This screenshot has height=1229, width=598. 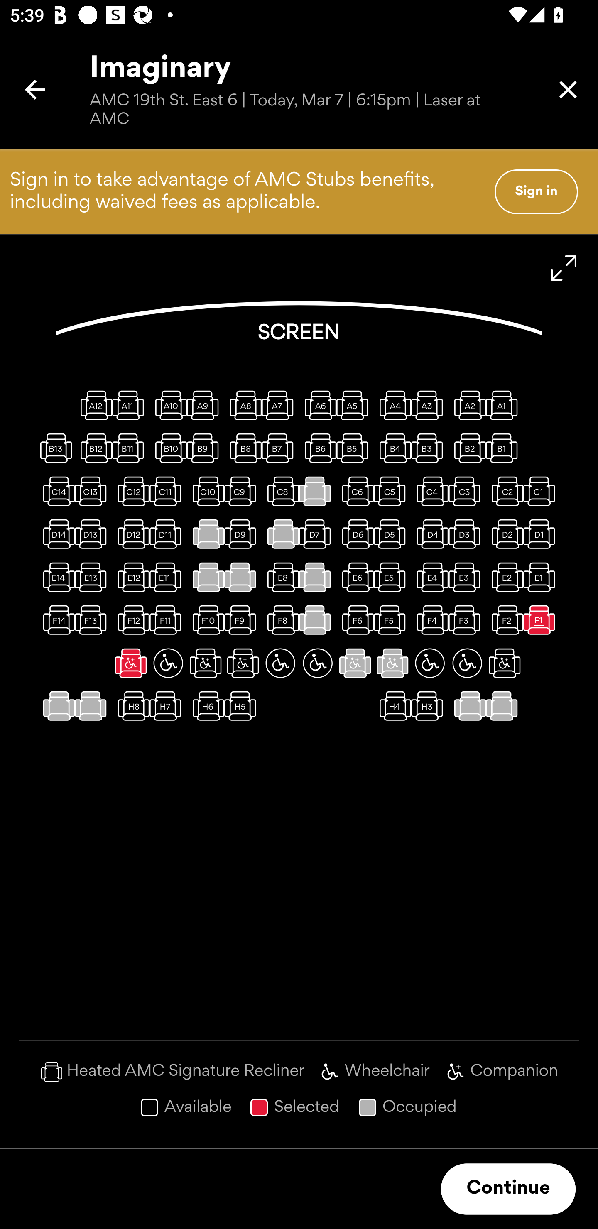 I want to click on E2, Regular seat, available, so click(x=504, y=577).